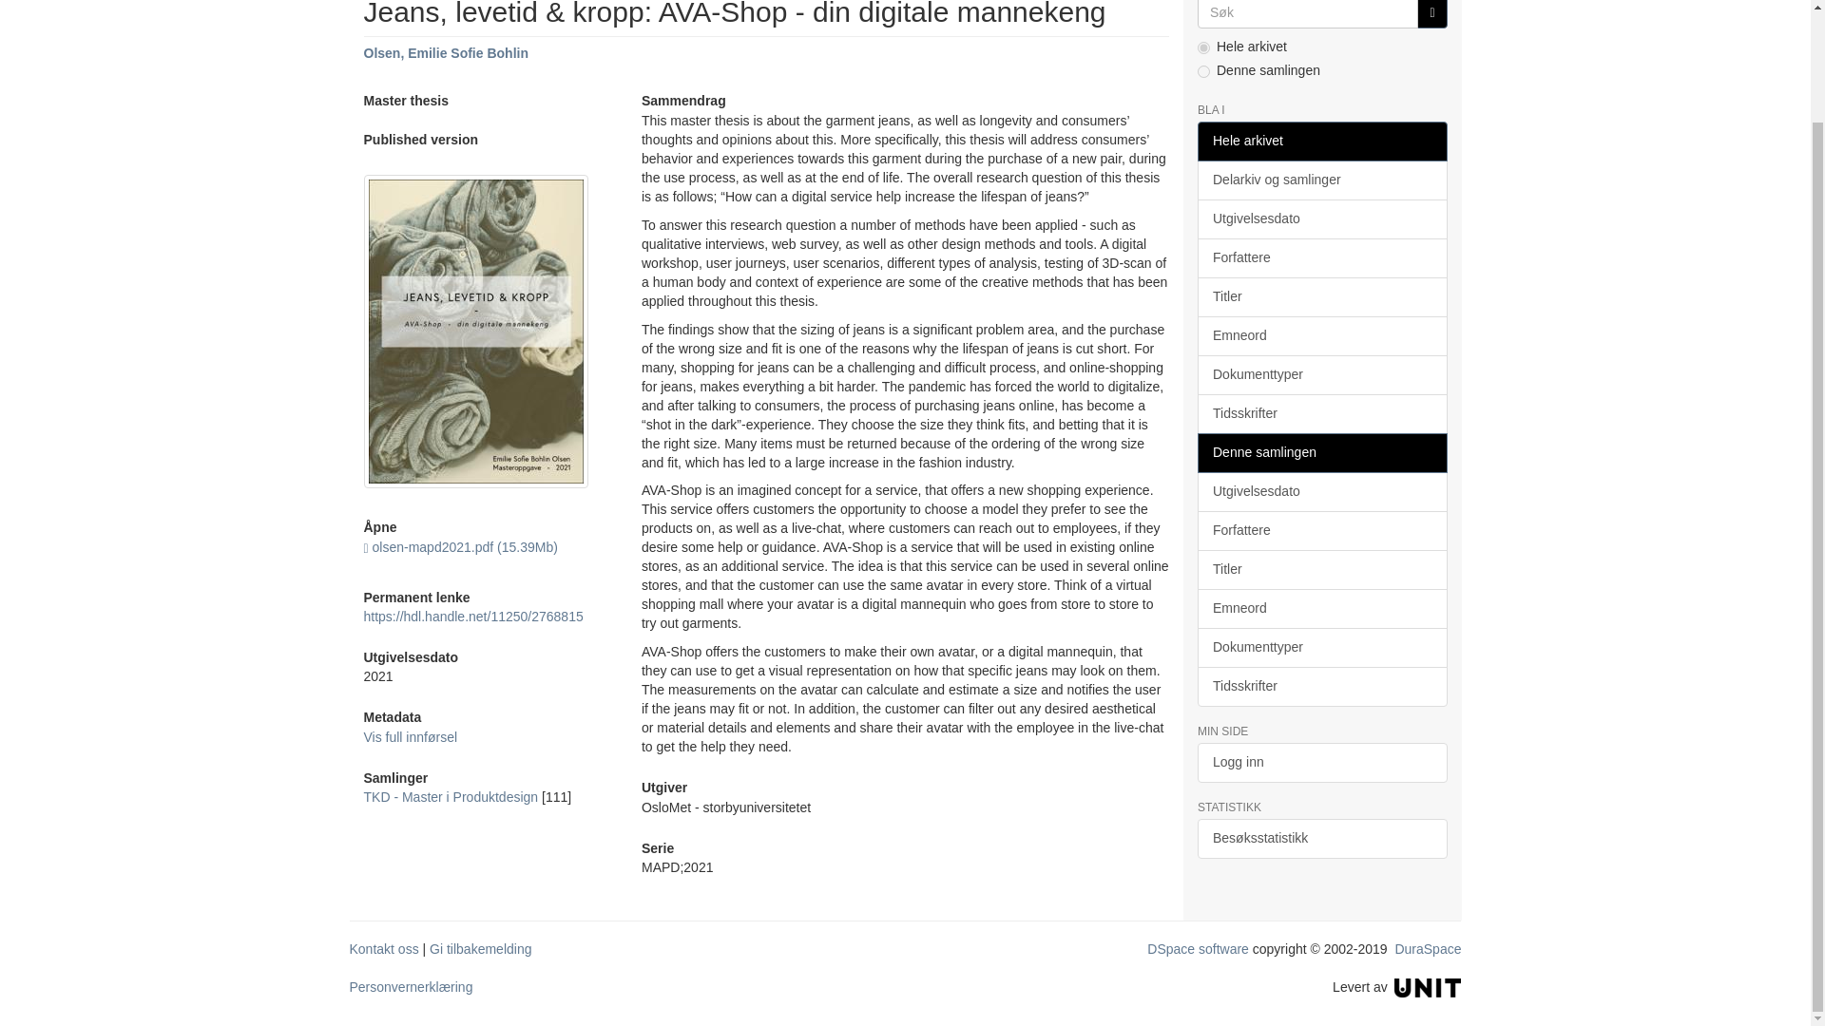 Image resolution: width=1825 pixels, height=1026 pixels. I want to click on Hele arkivet, so click(1321, 141).